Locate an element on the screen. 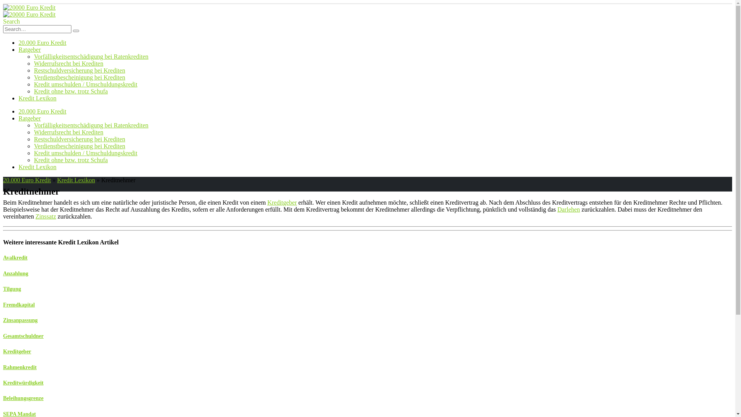 The height and width of the screenshot is (417, 741). Zinssatz is located at coordinates (46, 216).